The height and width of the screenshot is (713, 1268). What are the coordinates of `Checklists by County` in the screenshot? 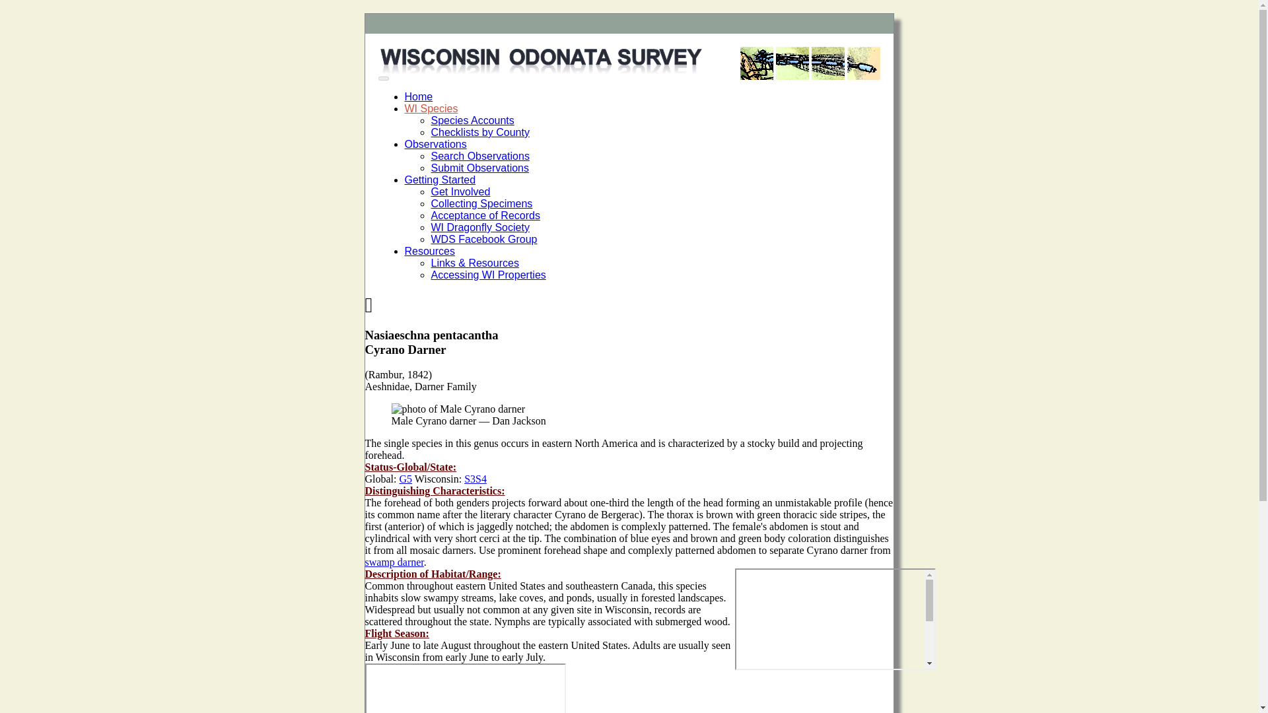 It's located at (479, 132).